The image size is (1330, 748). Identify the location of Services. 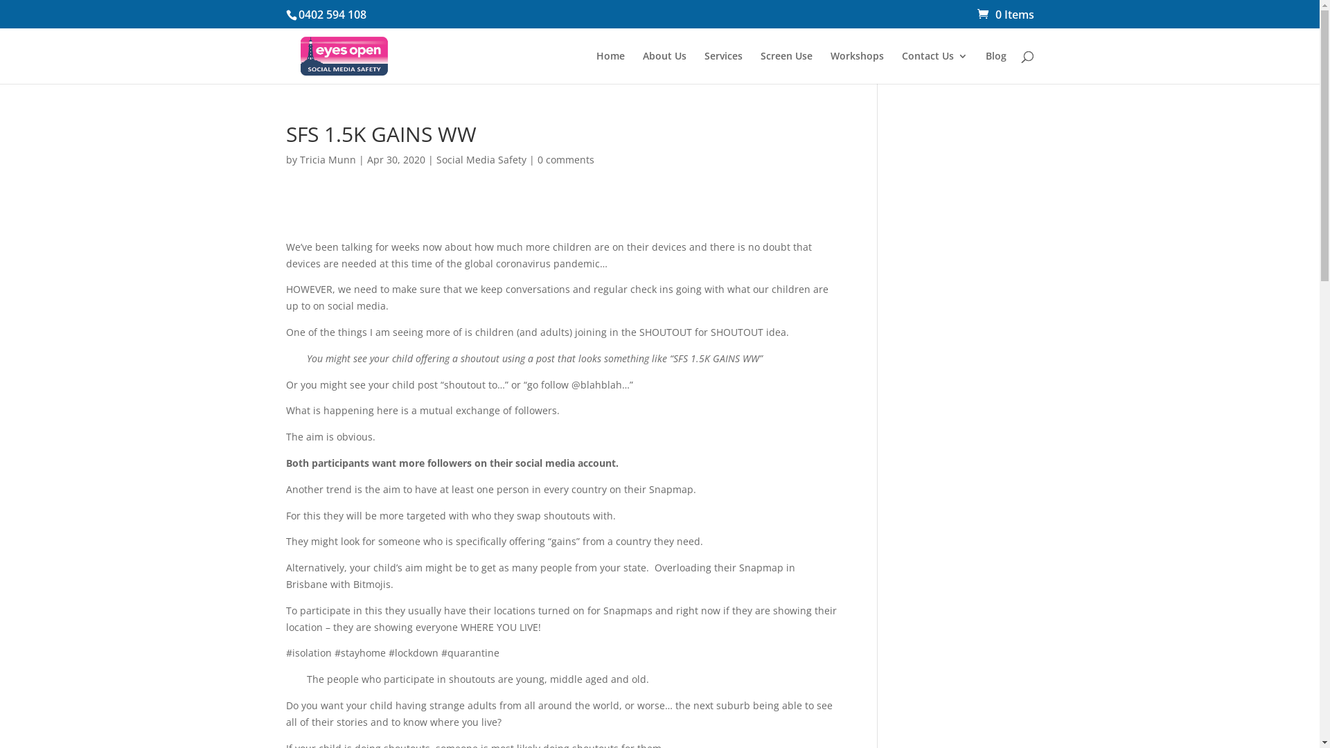
(723, 68).